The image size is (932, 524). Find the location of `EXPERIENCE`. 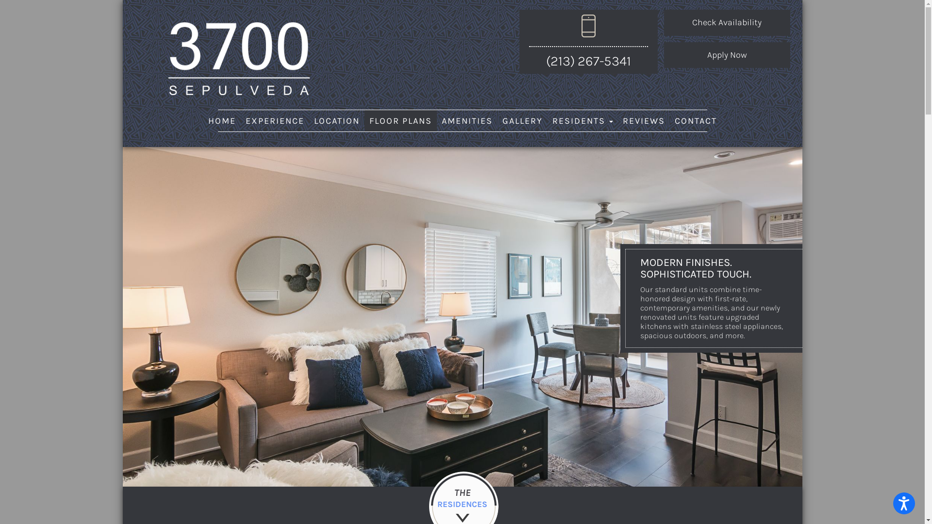

EXPERIENCE is located at coordinates (275, 121).